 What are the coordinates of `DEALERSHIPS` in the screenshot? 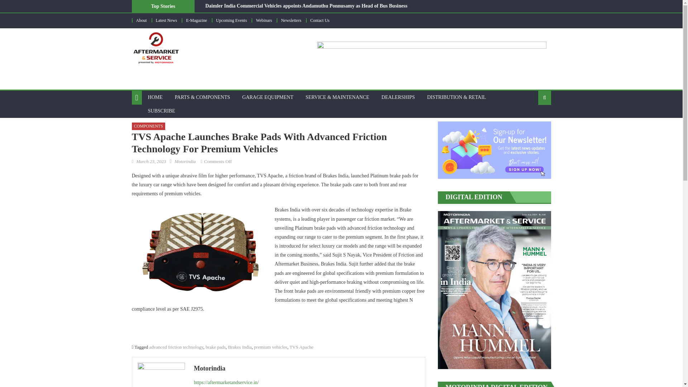 It's located at (398, 97).